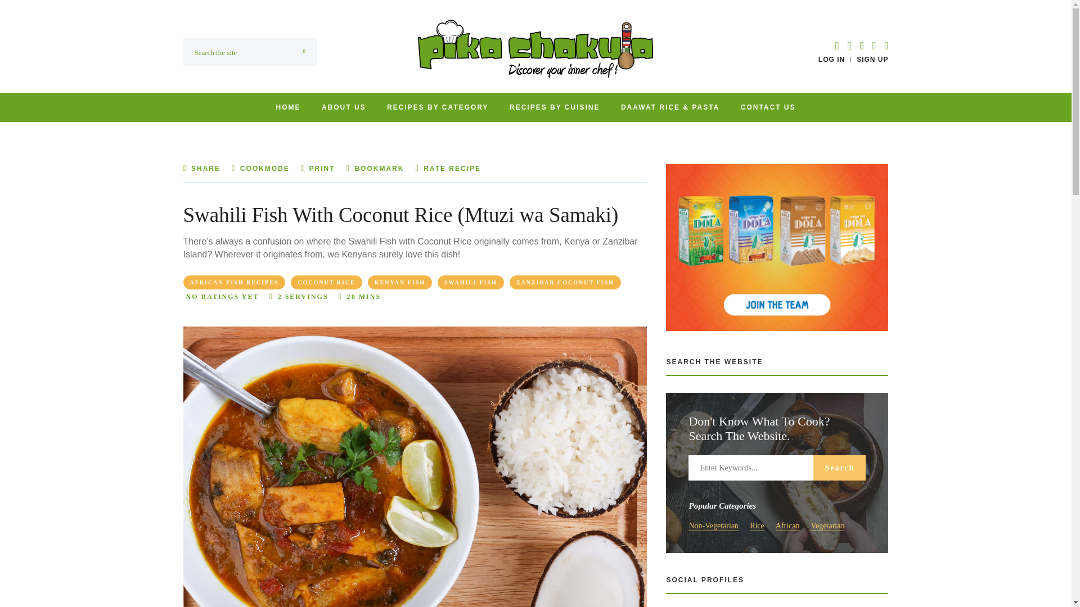  Describe the element at coordinates (287, 107) in the screenshot. I see `HOME` at that location.